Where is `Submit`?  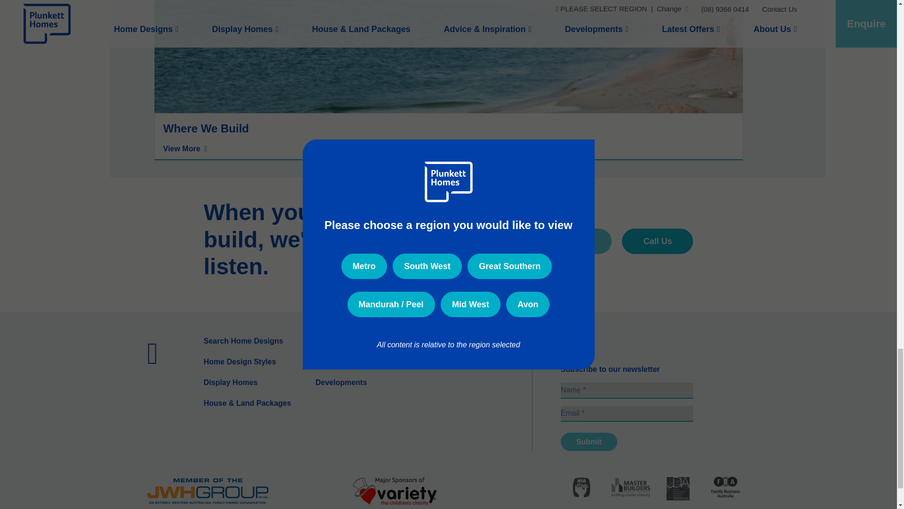 Submit is located at coordinates (589, 442).